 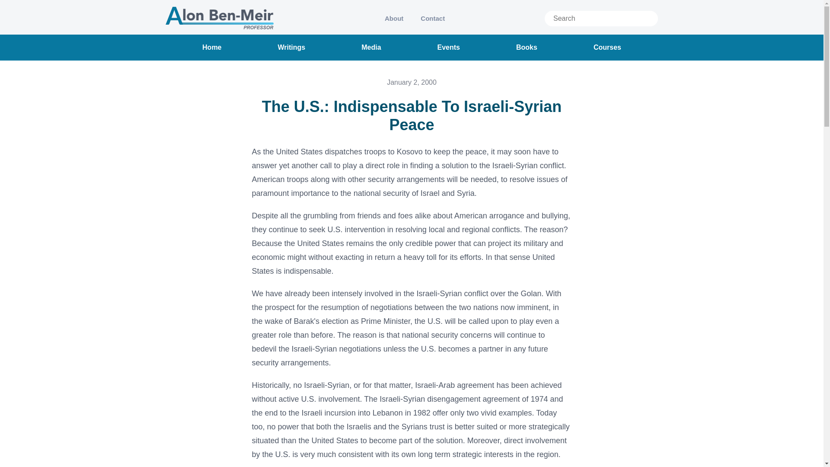 I want to click on Contact, so click(x=432, y=18).